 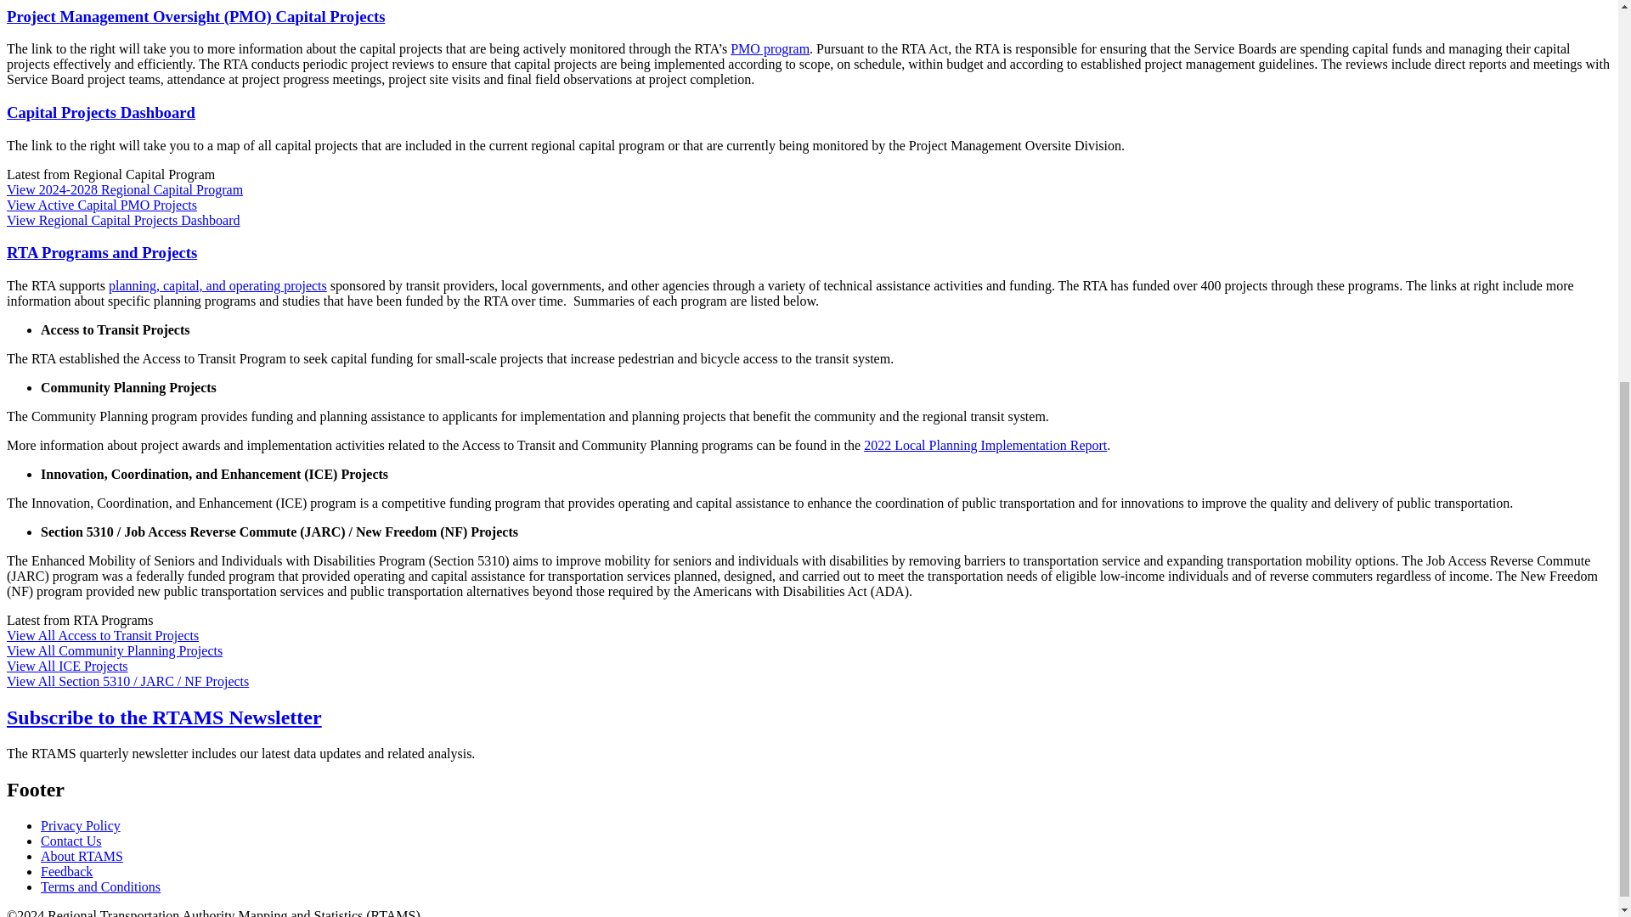 I want to click on View 2024-2028 Regional Capital Program, so click(x=124, y=189).